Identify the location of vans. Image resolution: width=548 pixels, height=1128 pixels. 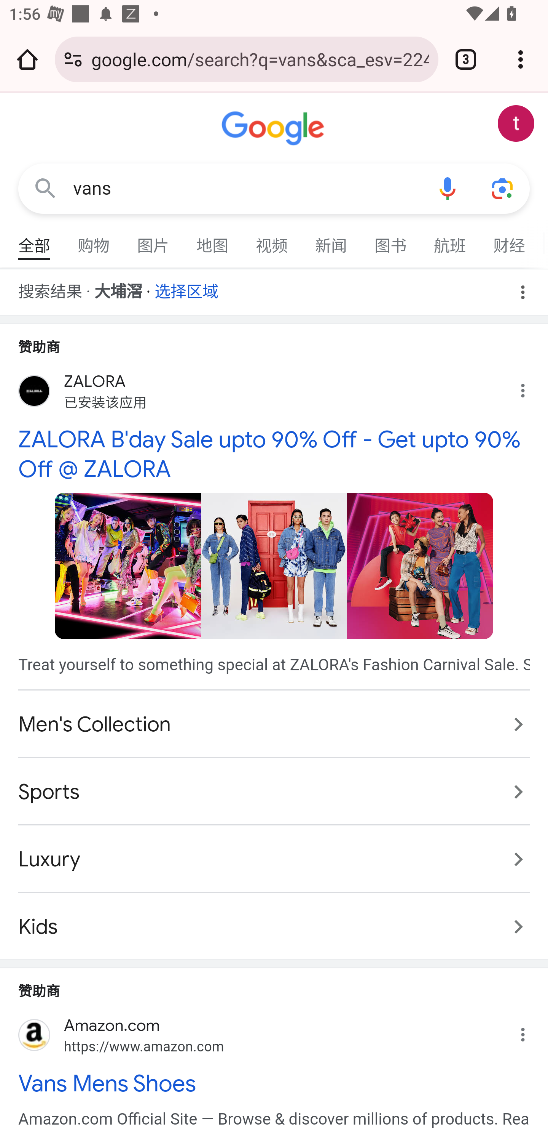
(247, 188).